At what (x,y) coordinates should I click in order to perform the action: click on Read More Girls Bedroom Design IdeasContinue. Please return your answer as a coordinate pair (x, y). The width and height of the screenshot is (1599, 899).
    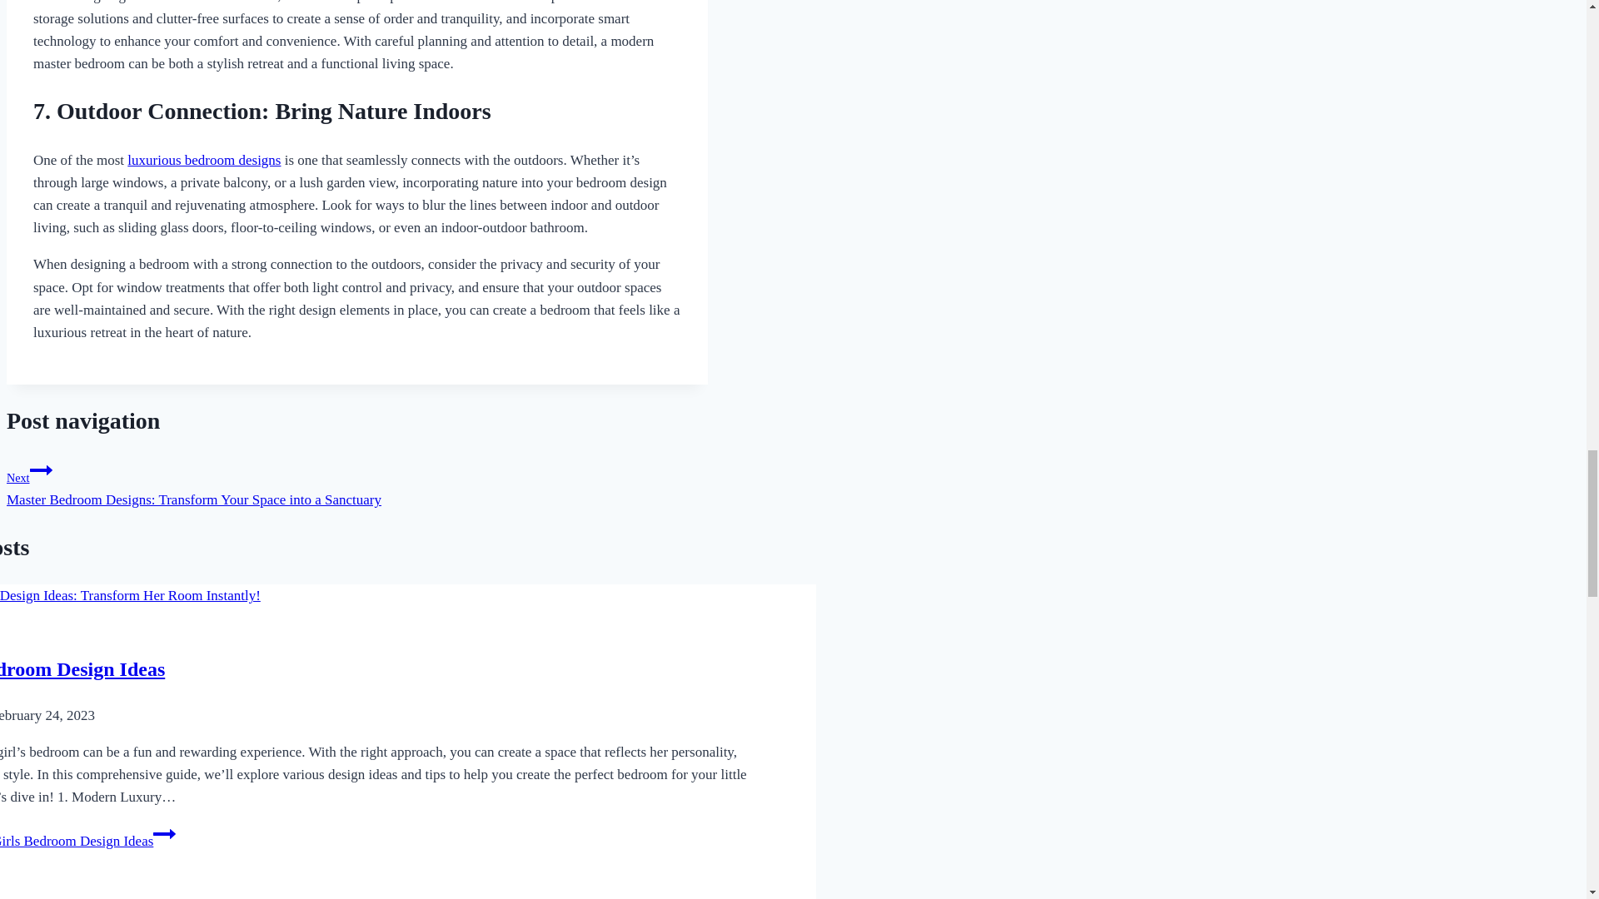
    Looking at the image, I should click on (88, 841).